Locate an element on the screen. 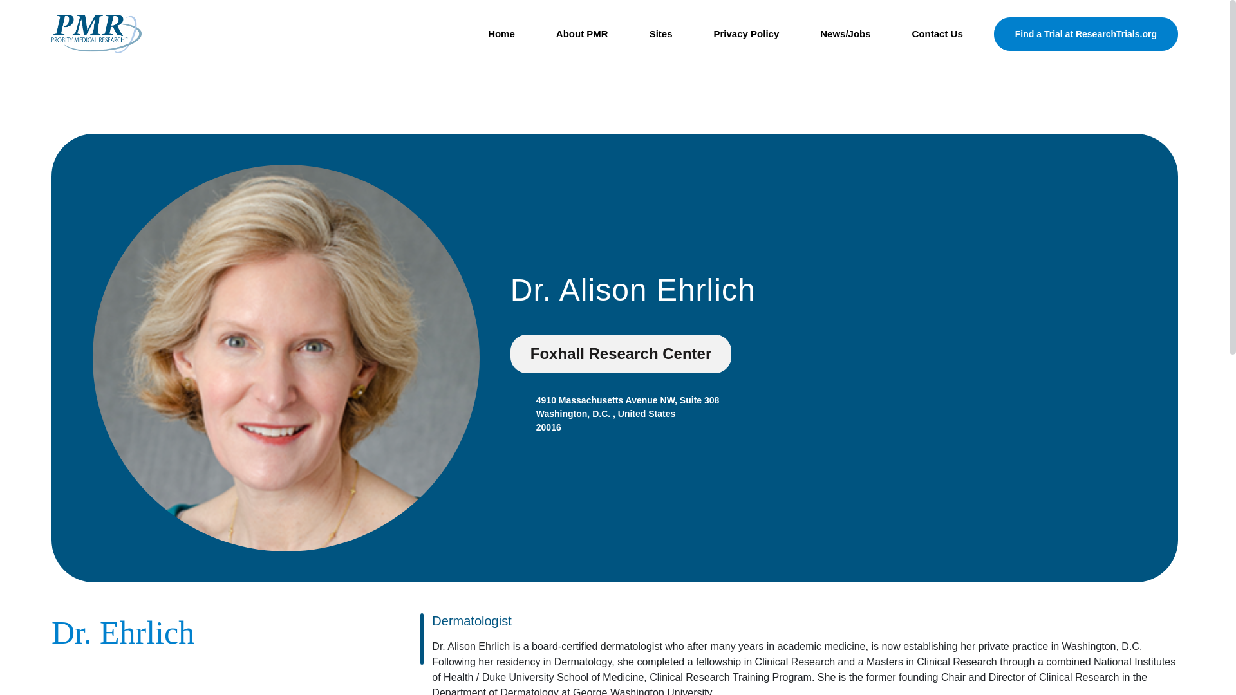 This screenshot has width=1236, height=695. Home is located at coordinates (501, 34).